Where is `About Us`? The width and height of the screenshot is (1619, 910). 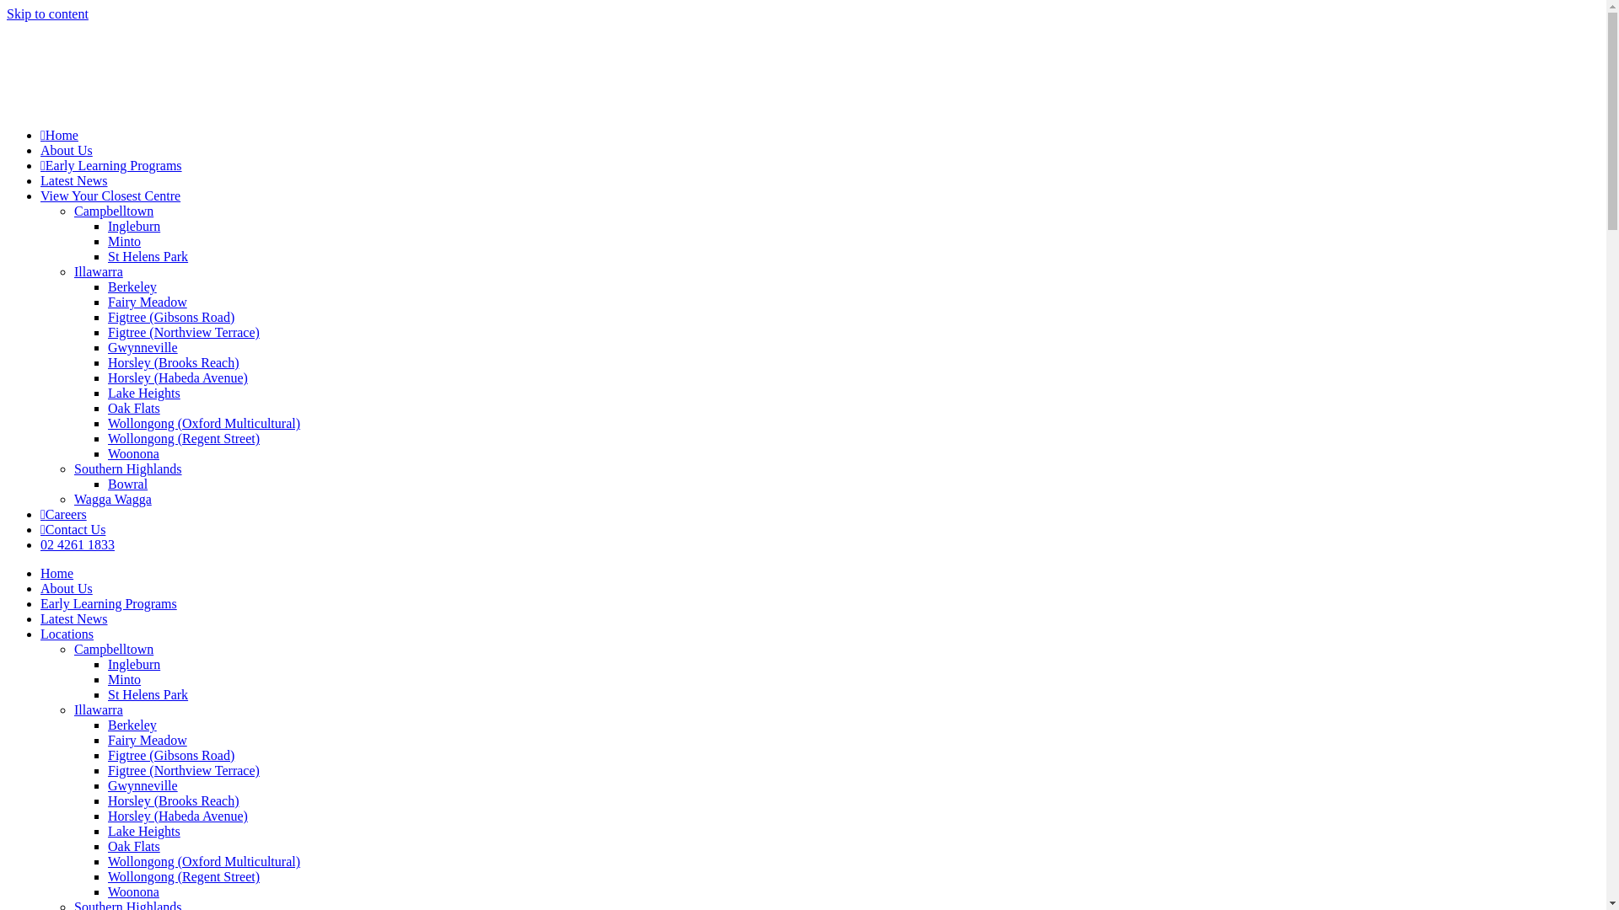 About Us is located at coordinates (67, 150).